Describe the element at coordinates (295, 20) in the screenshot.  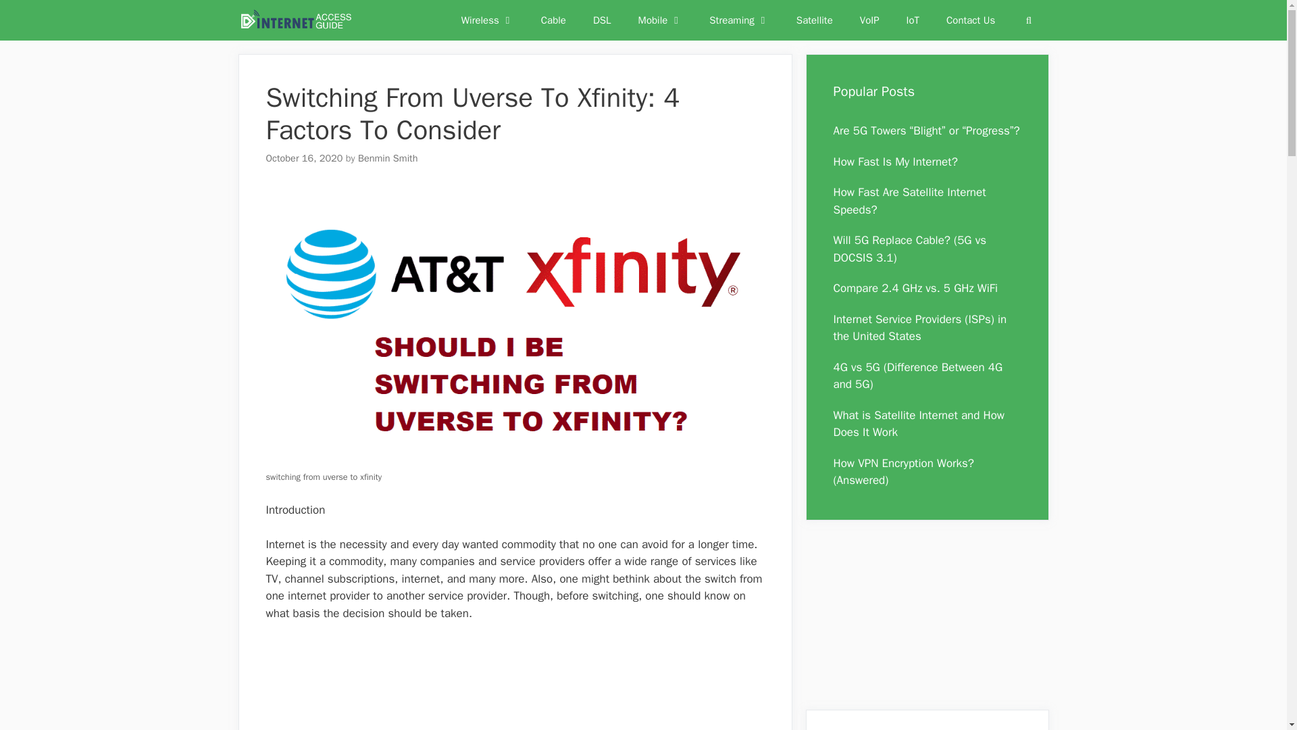
I see `Internet Access Guide` at that location.